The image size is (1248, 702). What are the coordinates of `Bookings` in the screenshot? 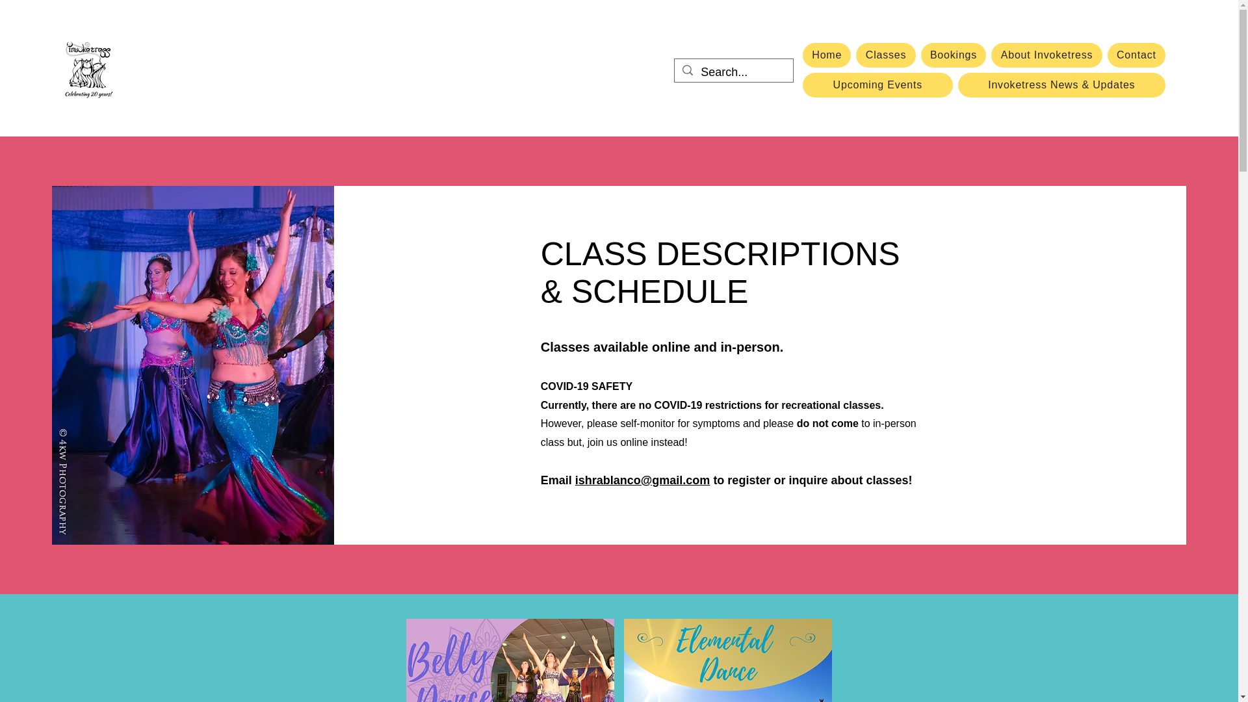 It's located at (954, 55).